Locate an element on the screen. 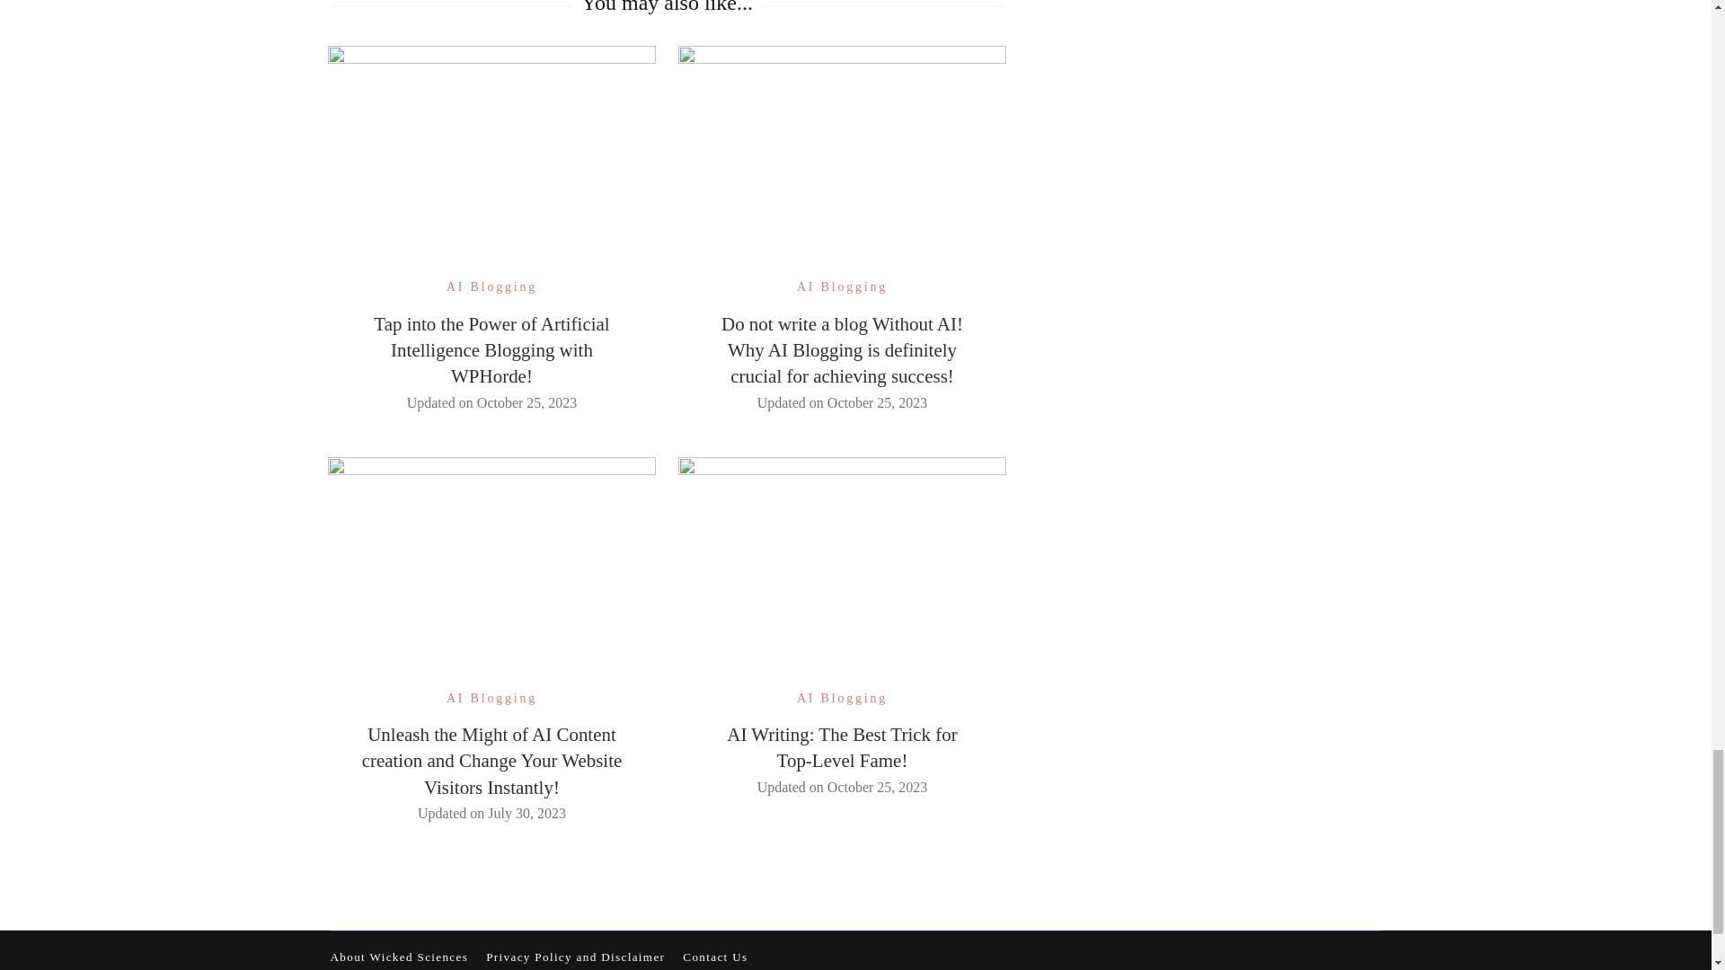  AI Blogging is located at coordinates (491, 286).